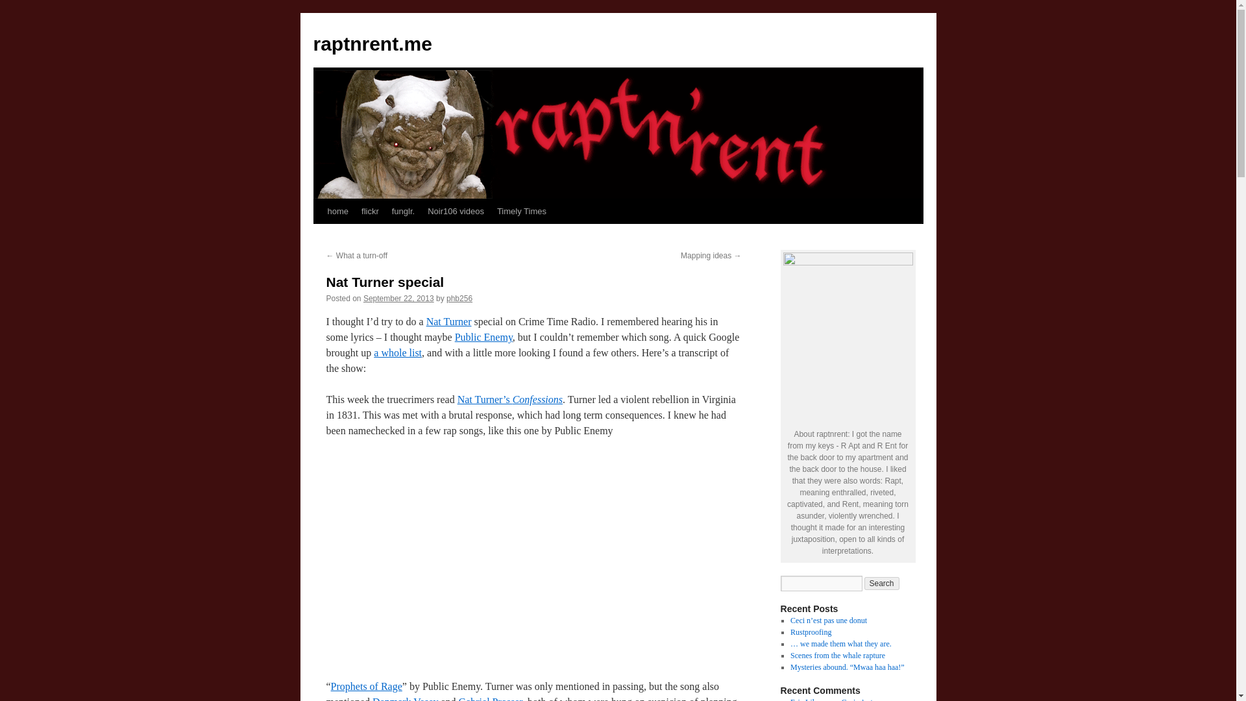 This screenshot has height=701, width=1246. I want to click on Public Enemy, so click(483, 337).